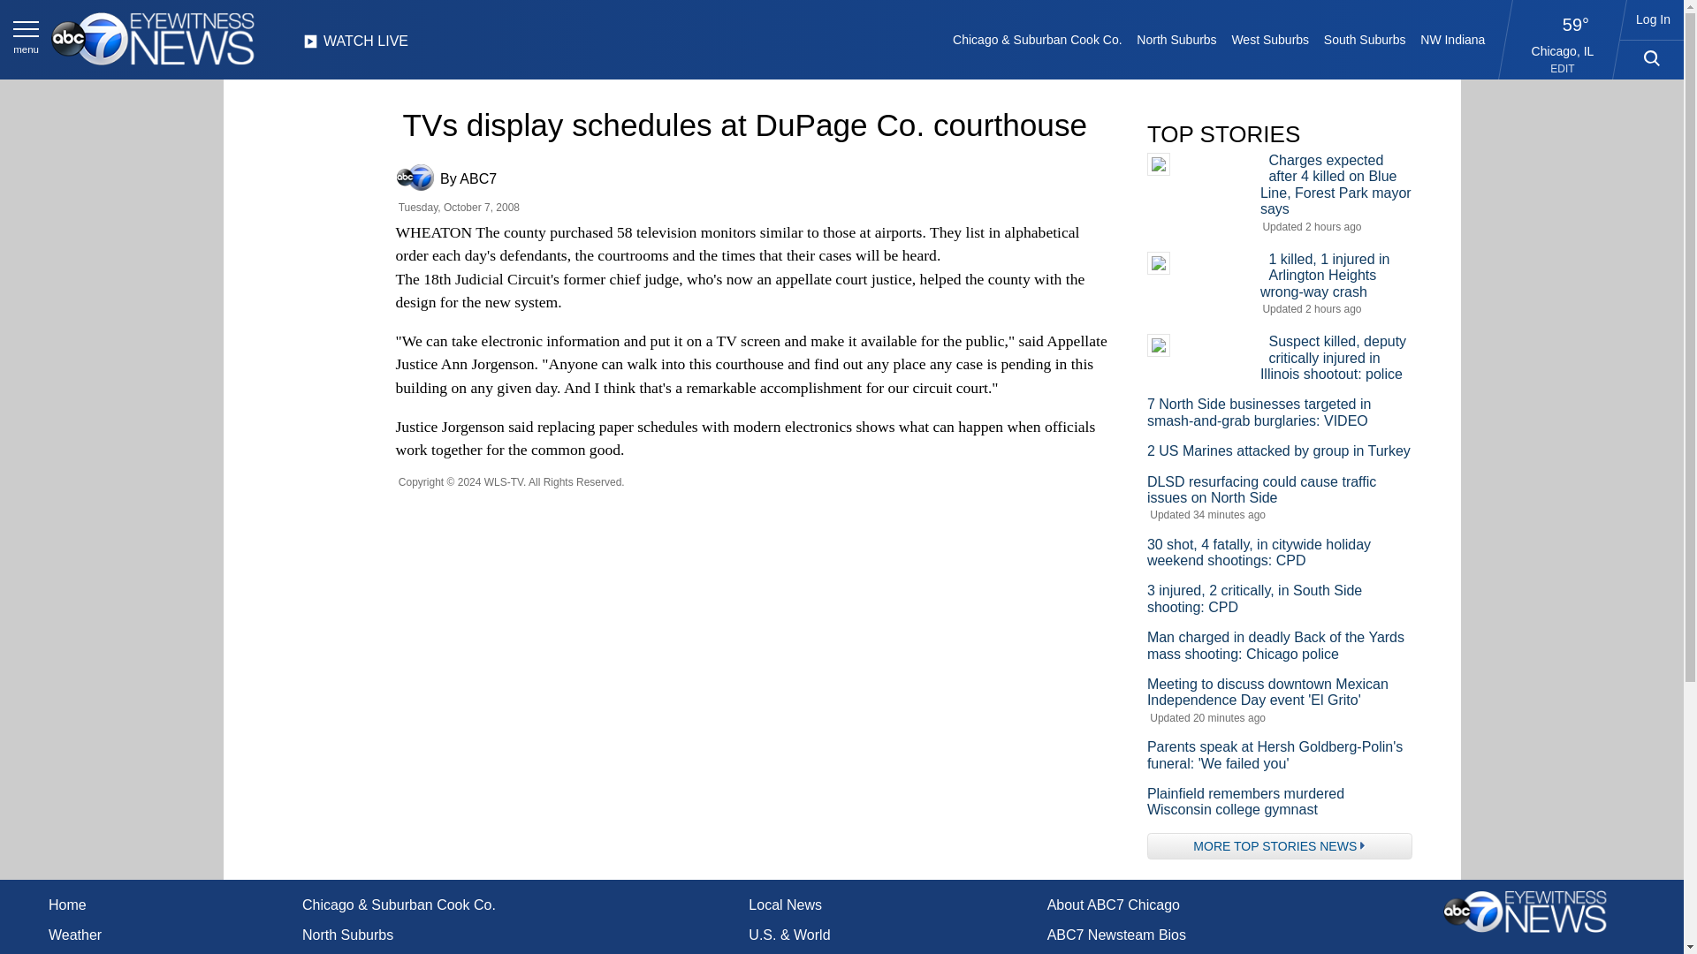 This screenshot has width=1697, height=954. I want to click on South Suburbs, so click(1364, 39).